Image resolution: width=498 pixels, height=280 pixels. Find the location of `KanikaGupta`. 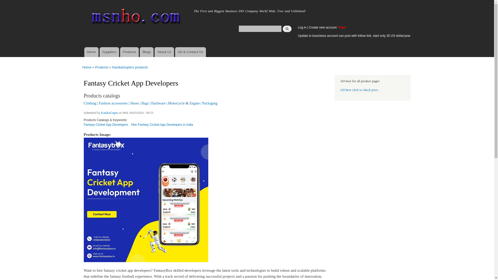

KanikaGupta is located at coordinates (109, 113).